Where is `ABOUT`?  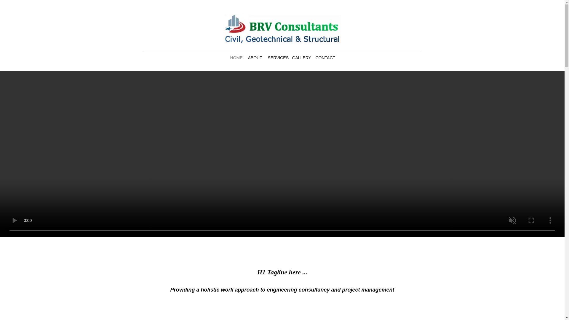
ABOUT is located at coordinates (254, 57).